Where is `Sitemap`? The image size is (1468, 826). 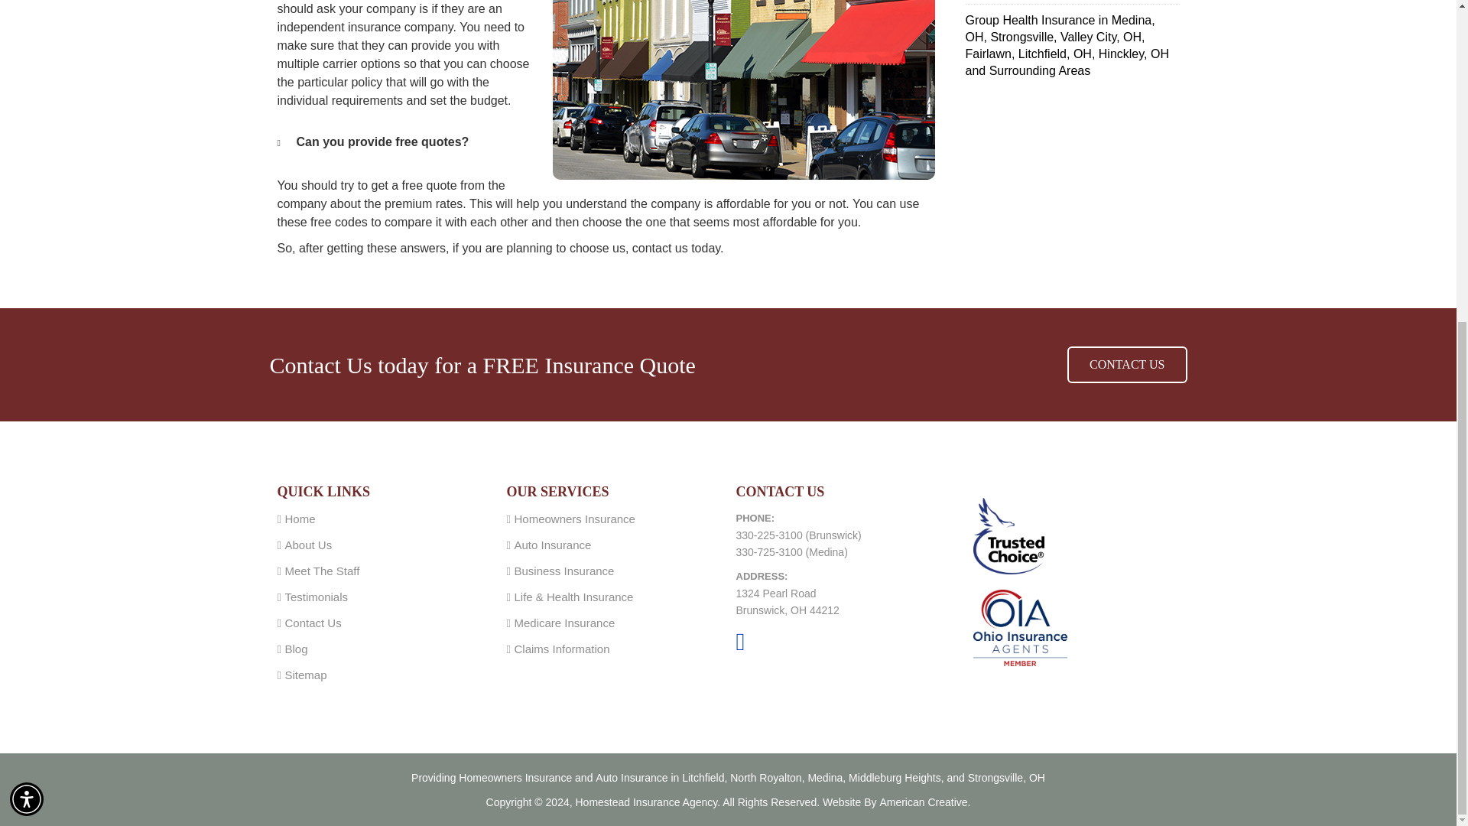
Sitemap is located at coordinates (305, 675).